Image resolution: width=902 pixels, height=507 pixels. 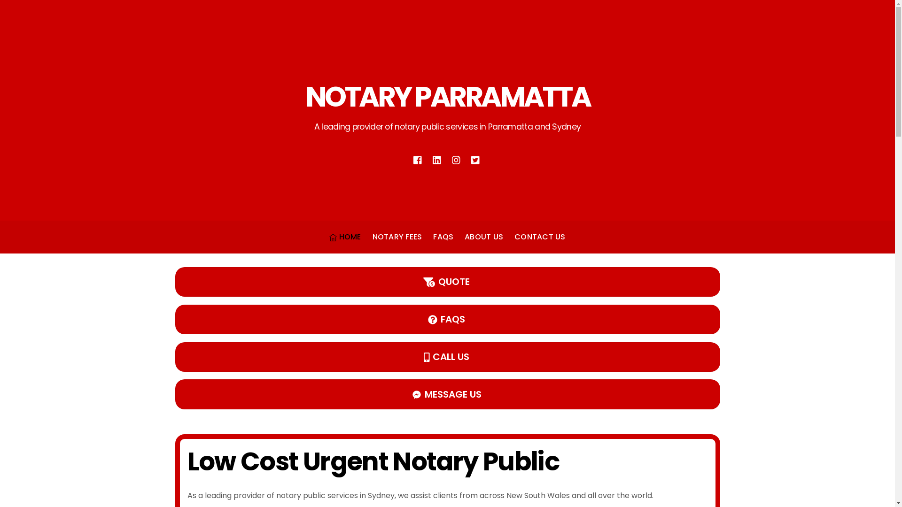 What do you see at coordinates (345, 237) in the screenshot?
I see `HOME` at bounding box center [345, 237].